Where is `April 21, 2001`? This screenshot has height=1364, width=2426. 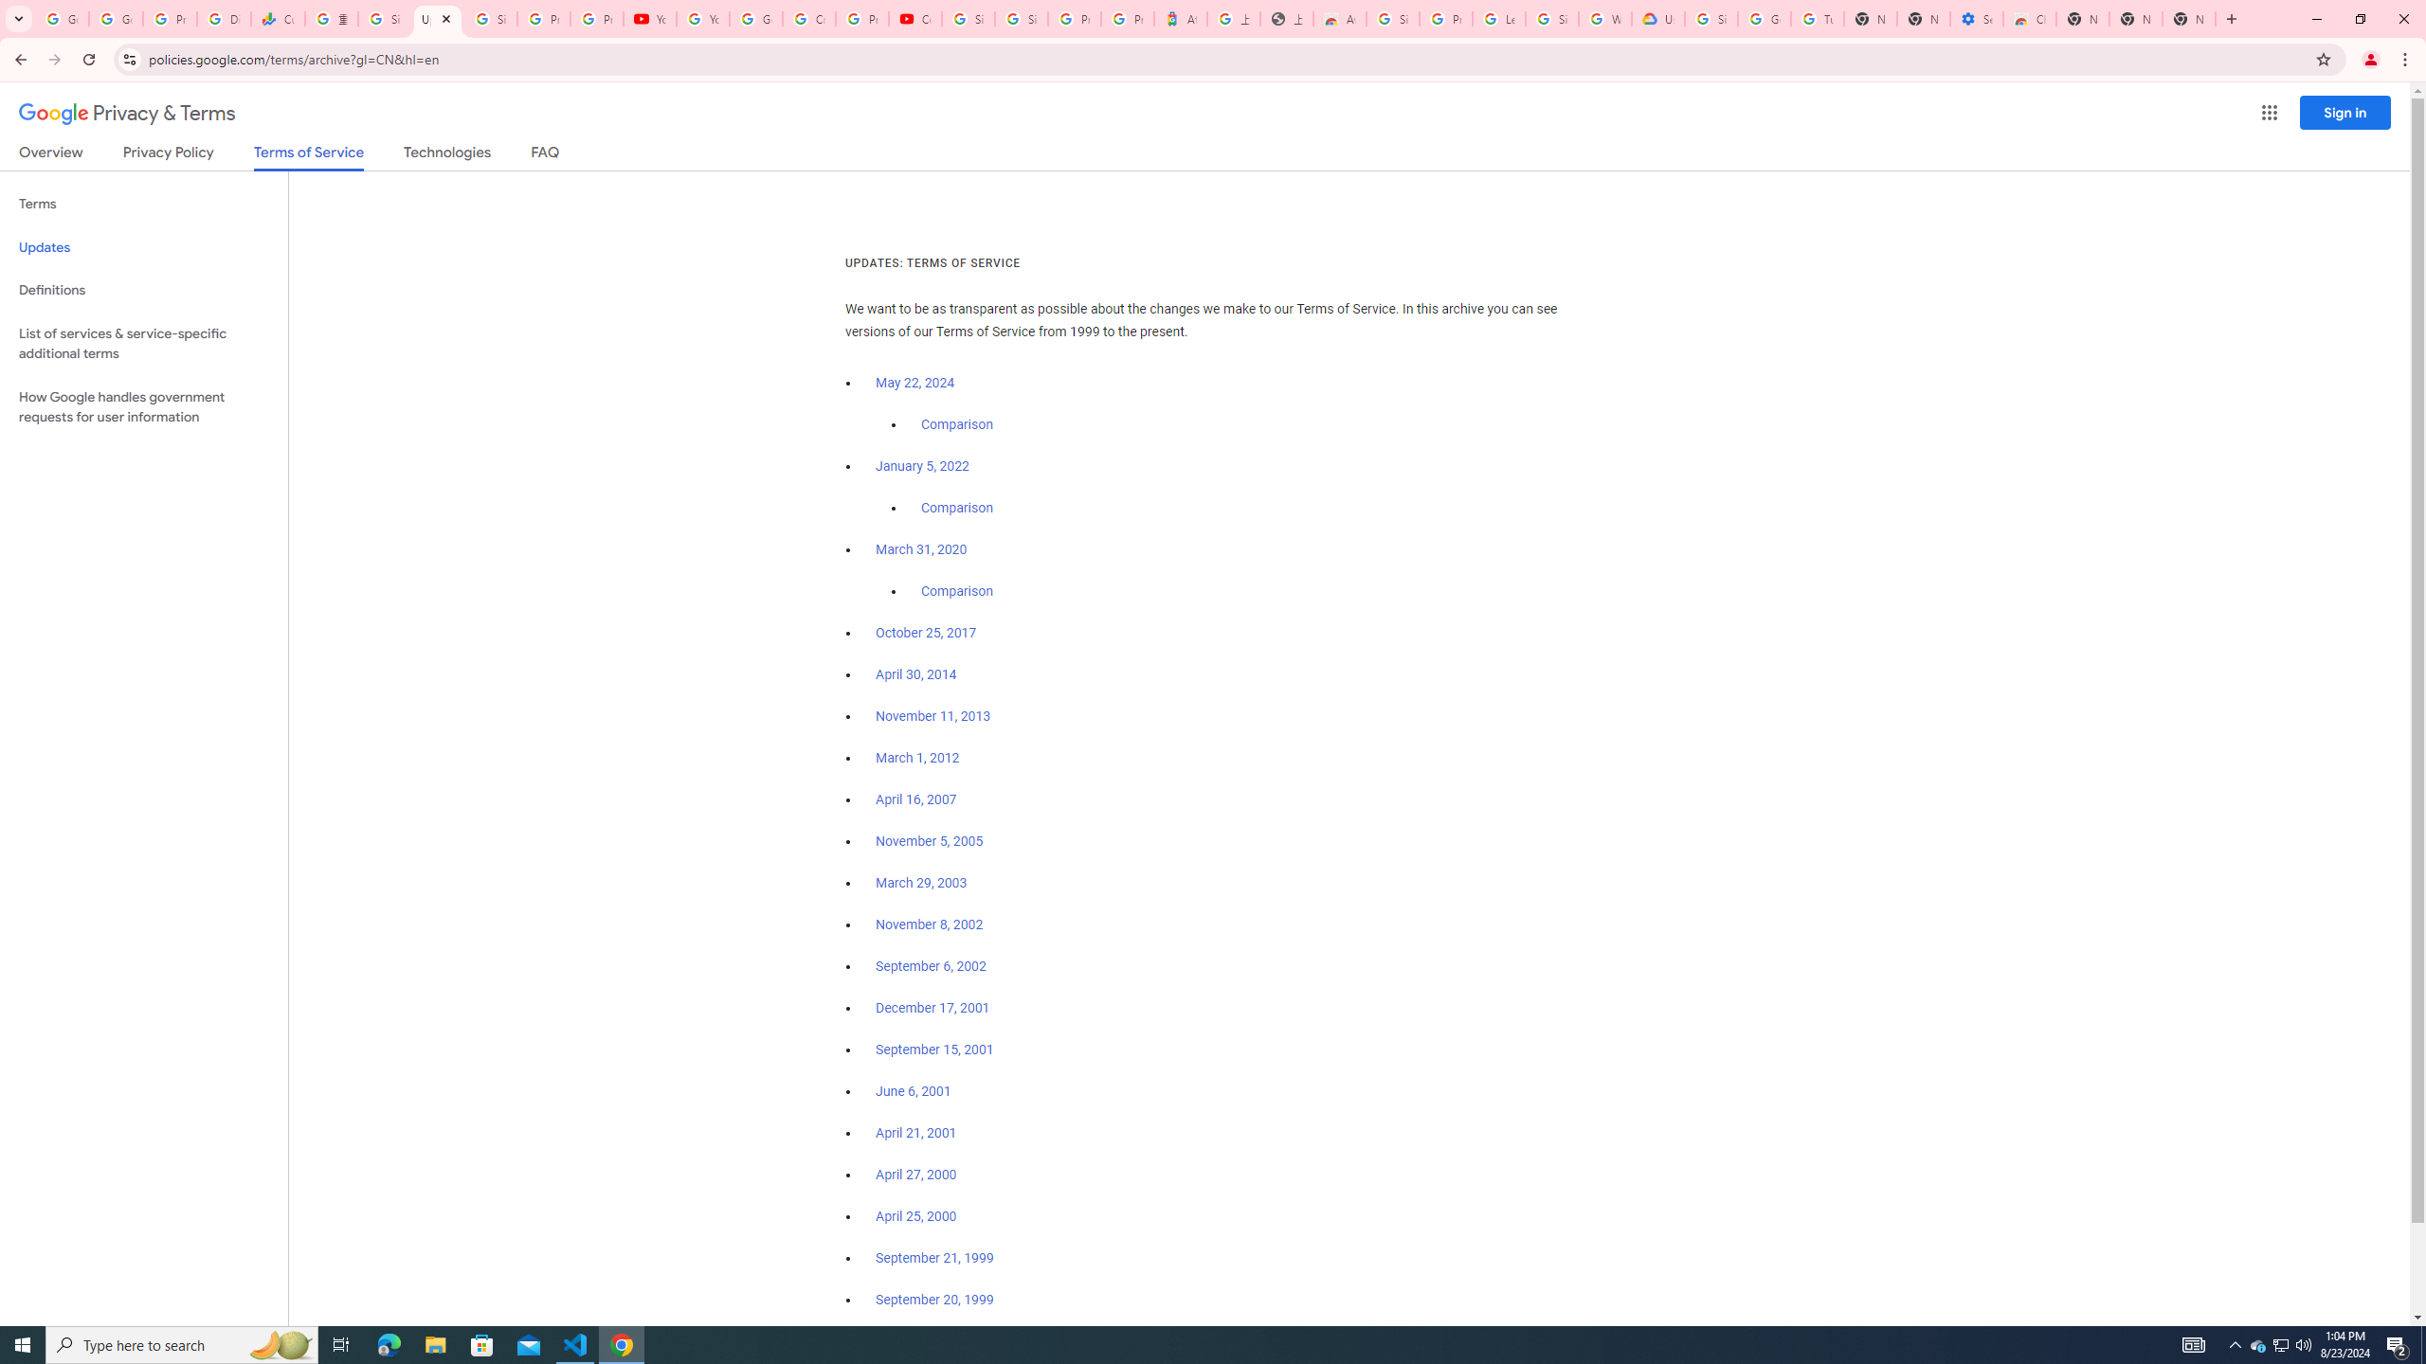
April 21, 2001 is located at coordinates (917, 1133).